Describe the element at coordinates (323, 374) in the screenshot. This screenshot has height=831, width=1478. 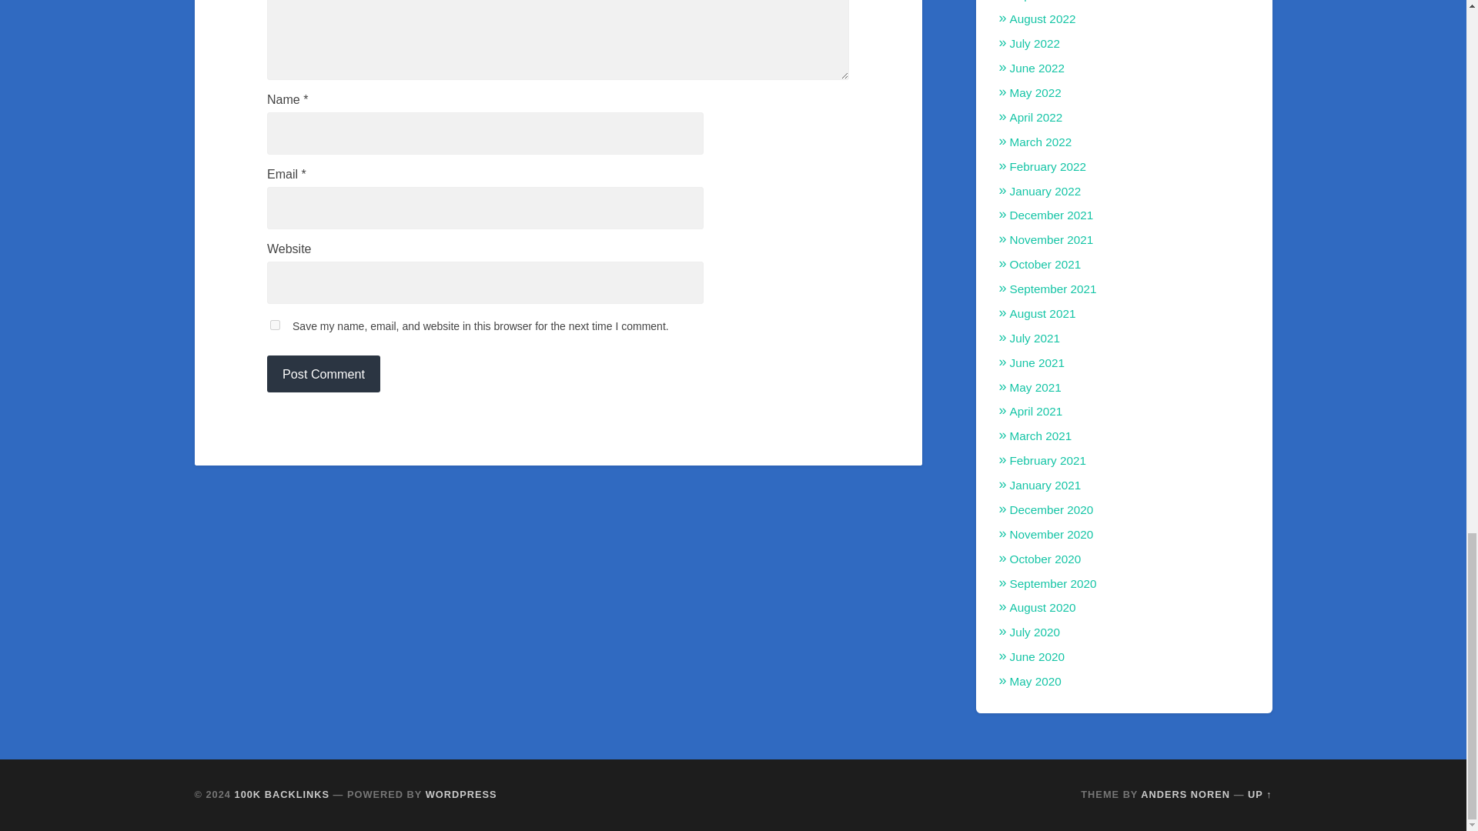
I see `Post Comment` at that location.